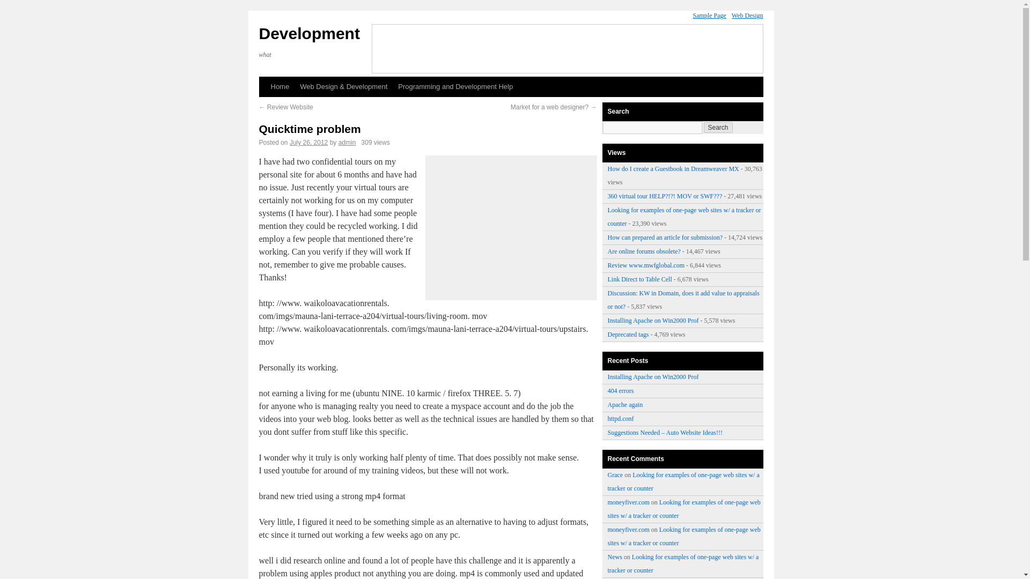  What do you see at coordinates (348, 143) in the screenshot?
I see `admin` at bounding box center [348, 143].